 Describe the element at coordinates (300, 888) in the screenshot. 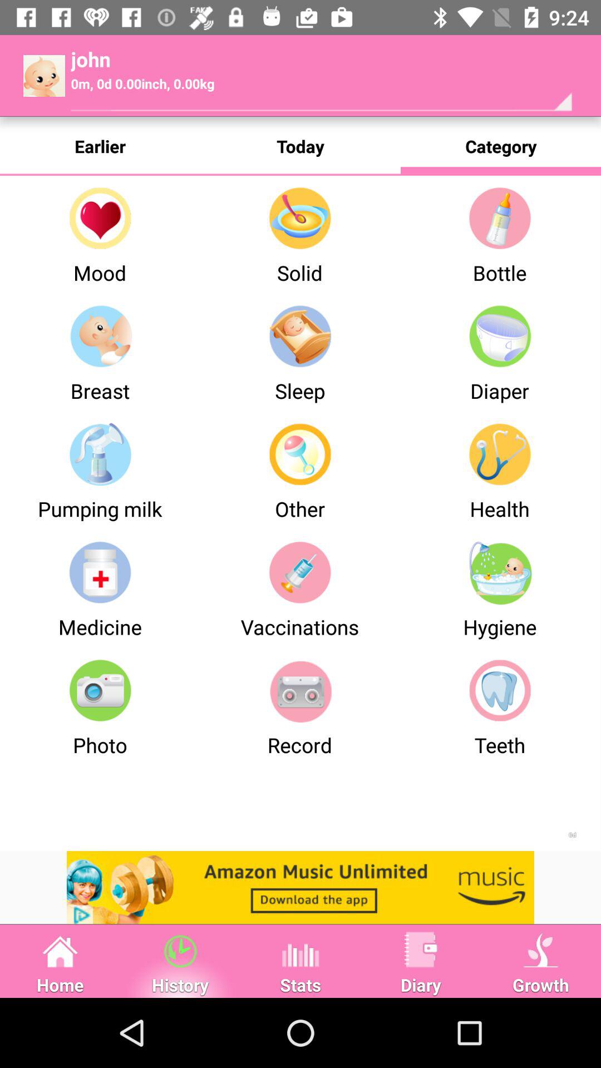

I see `follow the banner` at that location.